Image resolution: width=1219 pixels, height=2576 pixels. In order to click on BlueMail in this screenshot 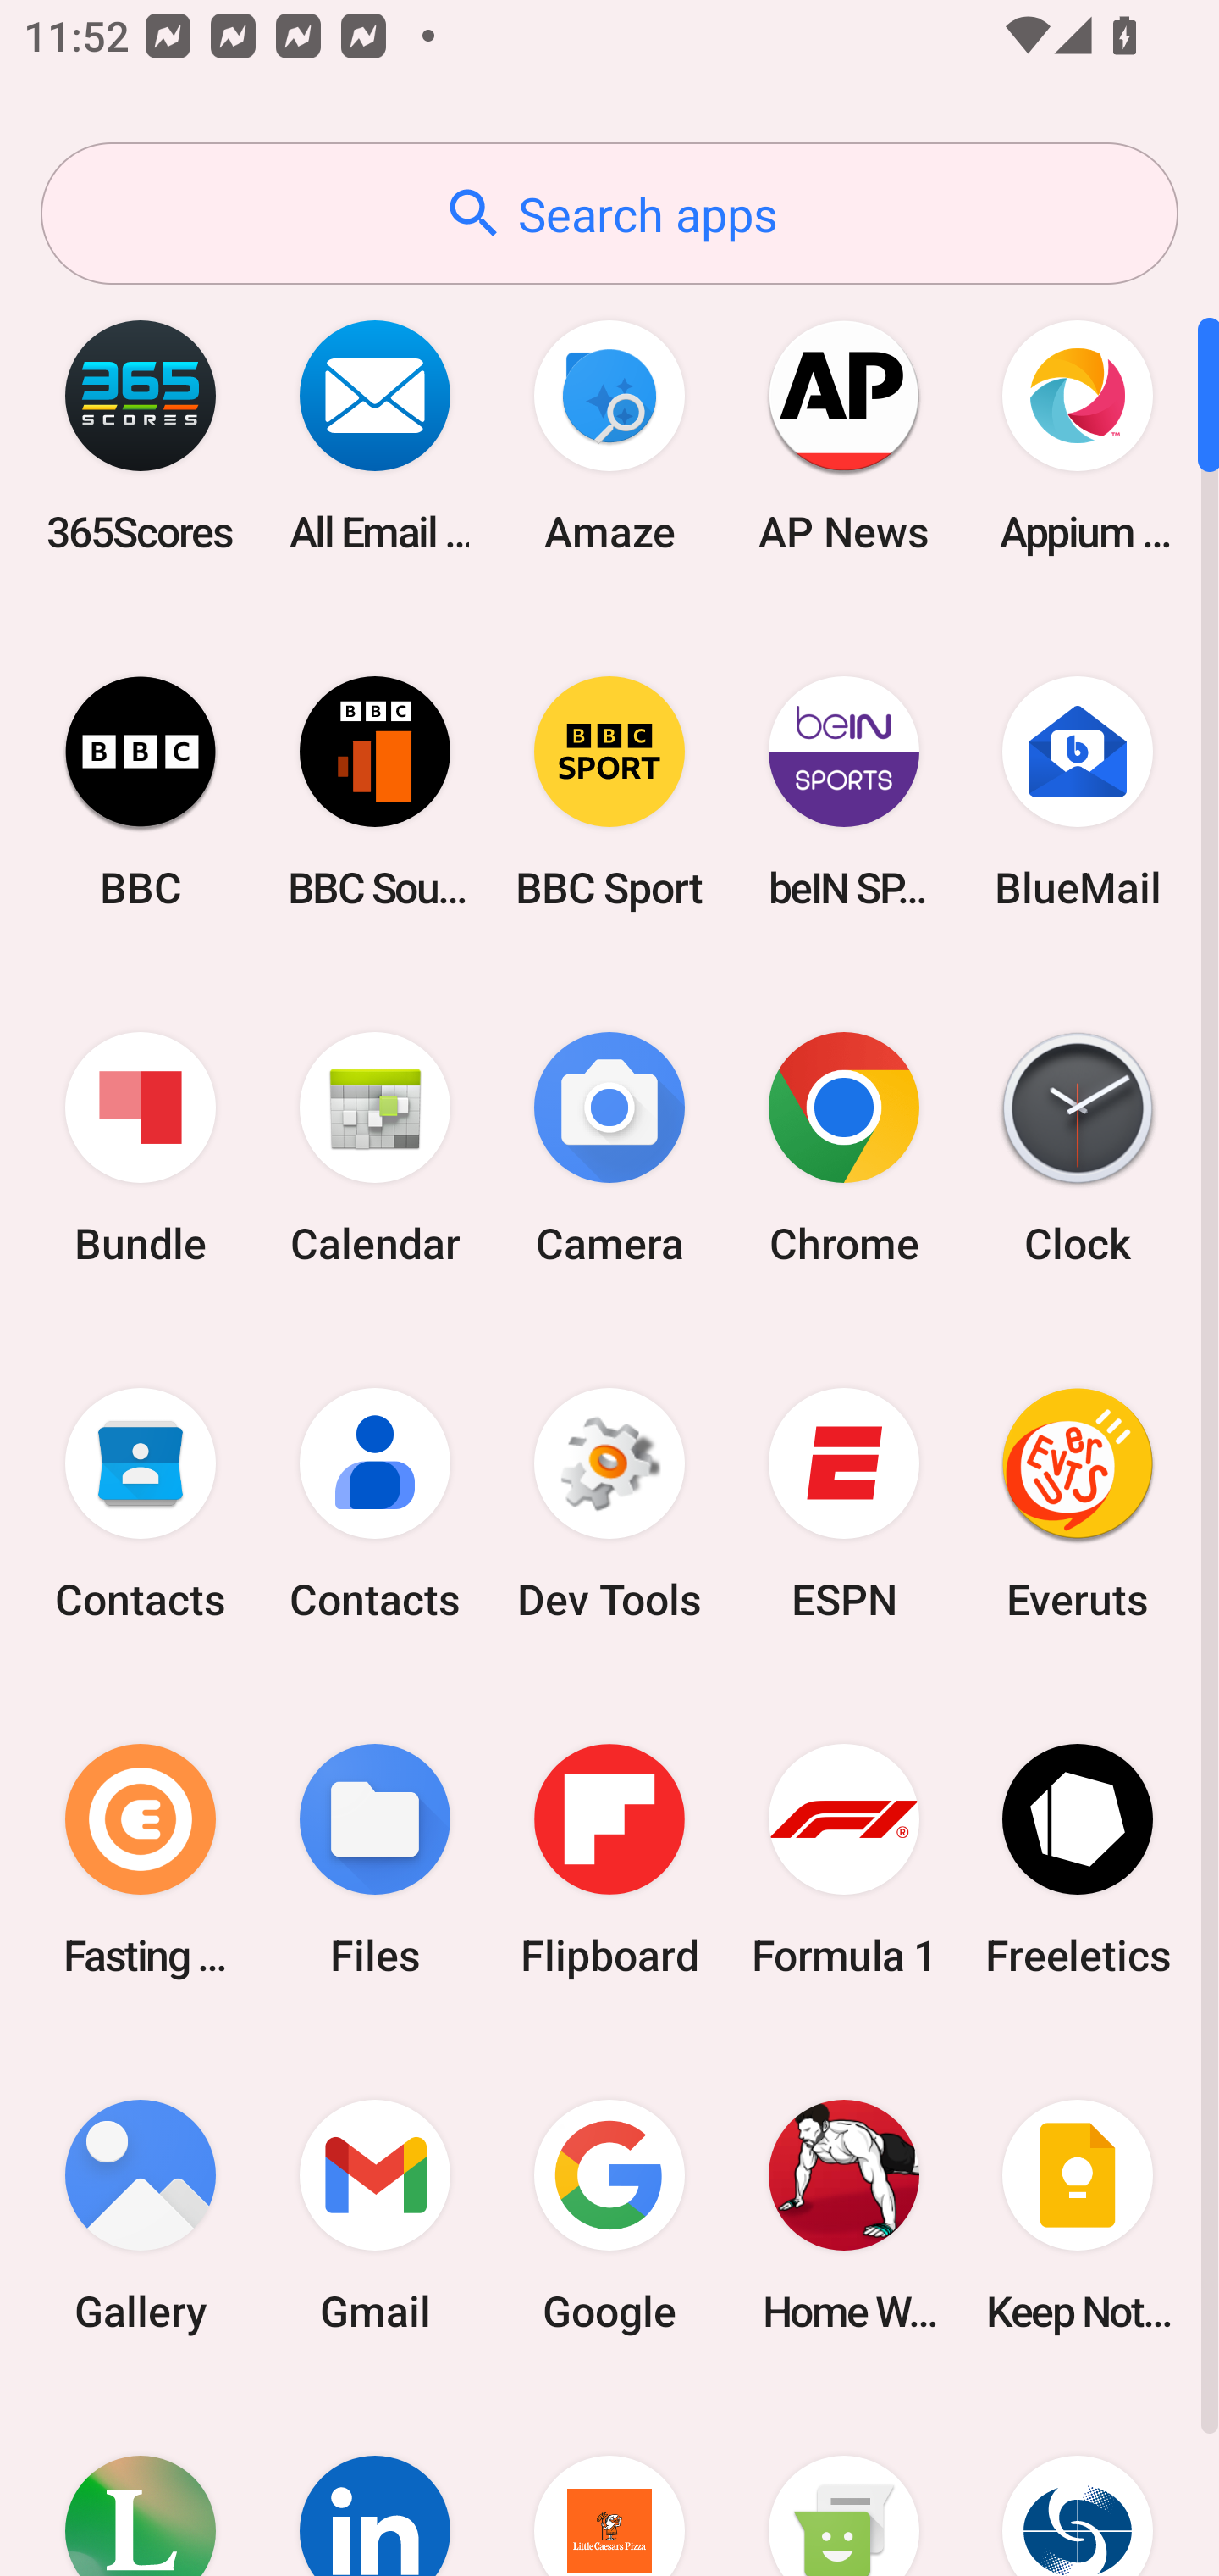, I will do `click(1078, 791)`.